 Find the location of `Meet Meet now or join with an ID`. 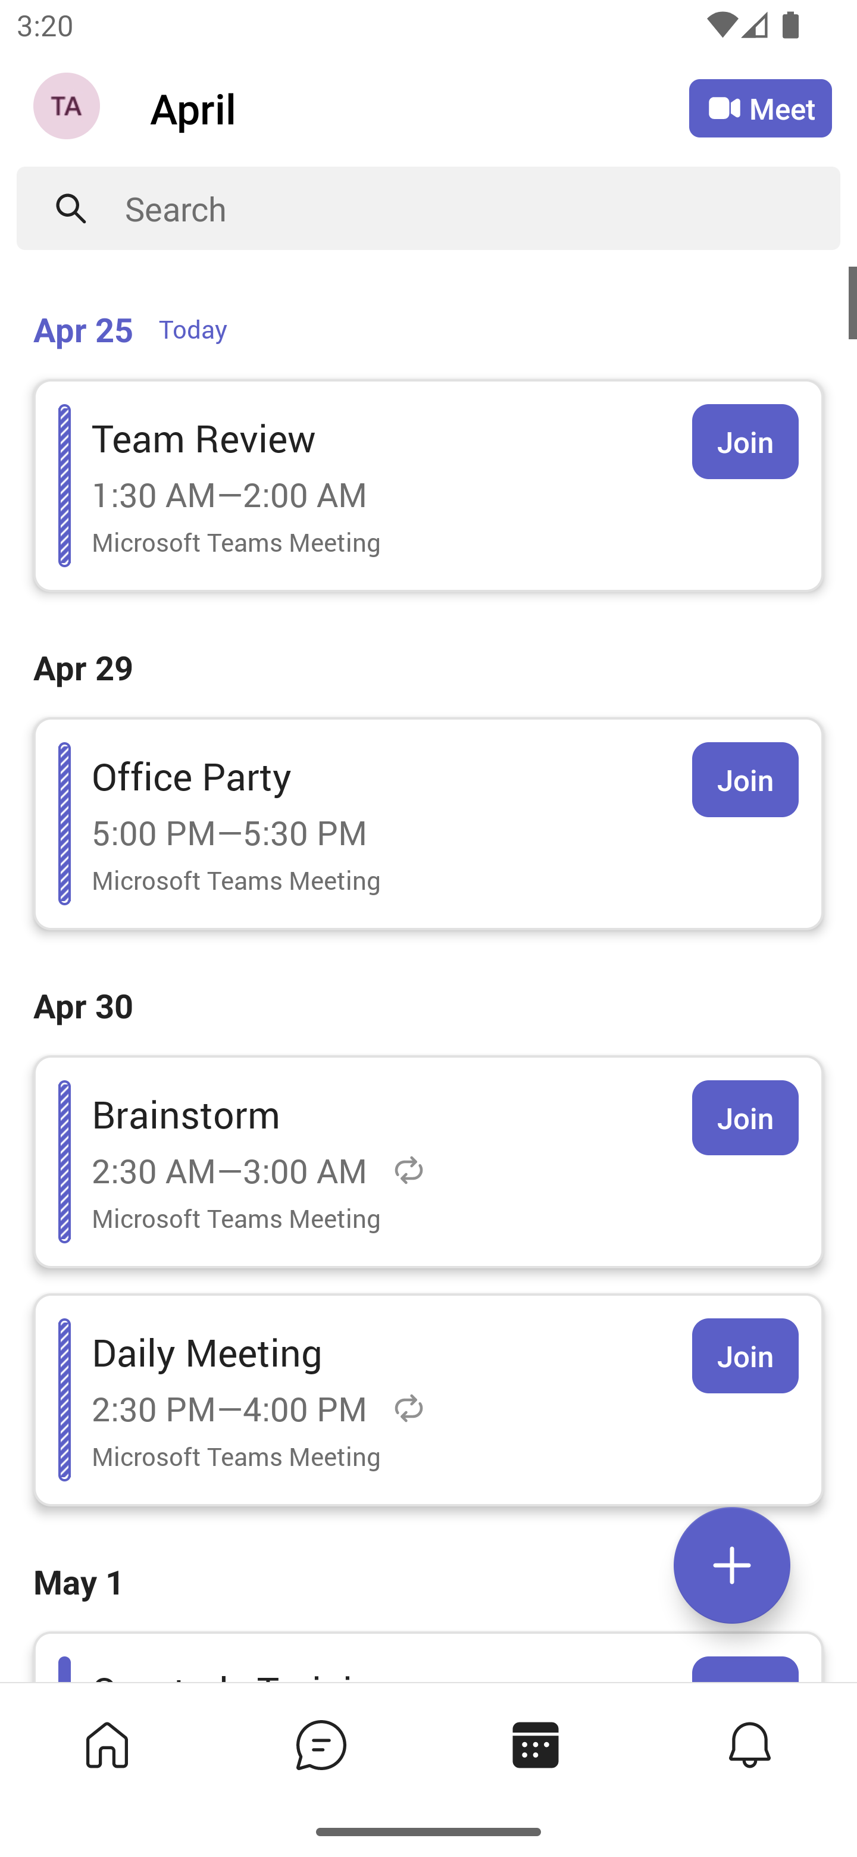

Meet Meet now or join with an ID is located at coordinates (761, 108).